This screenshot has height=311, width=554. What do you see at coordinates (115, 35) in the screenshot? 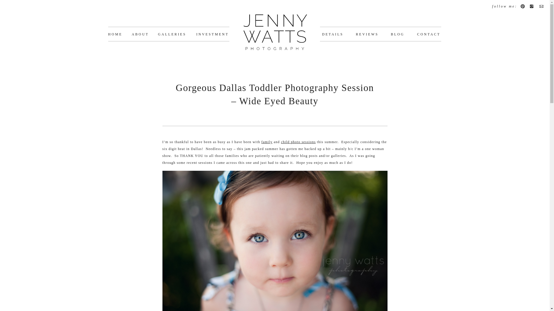
I see `HOME` at bounding box center [115, 35].